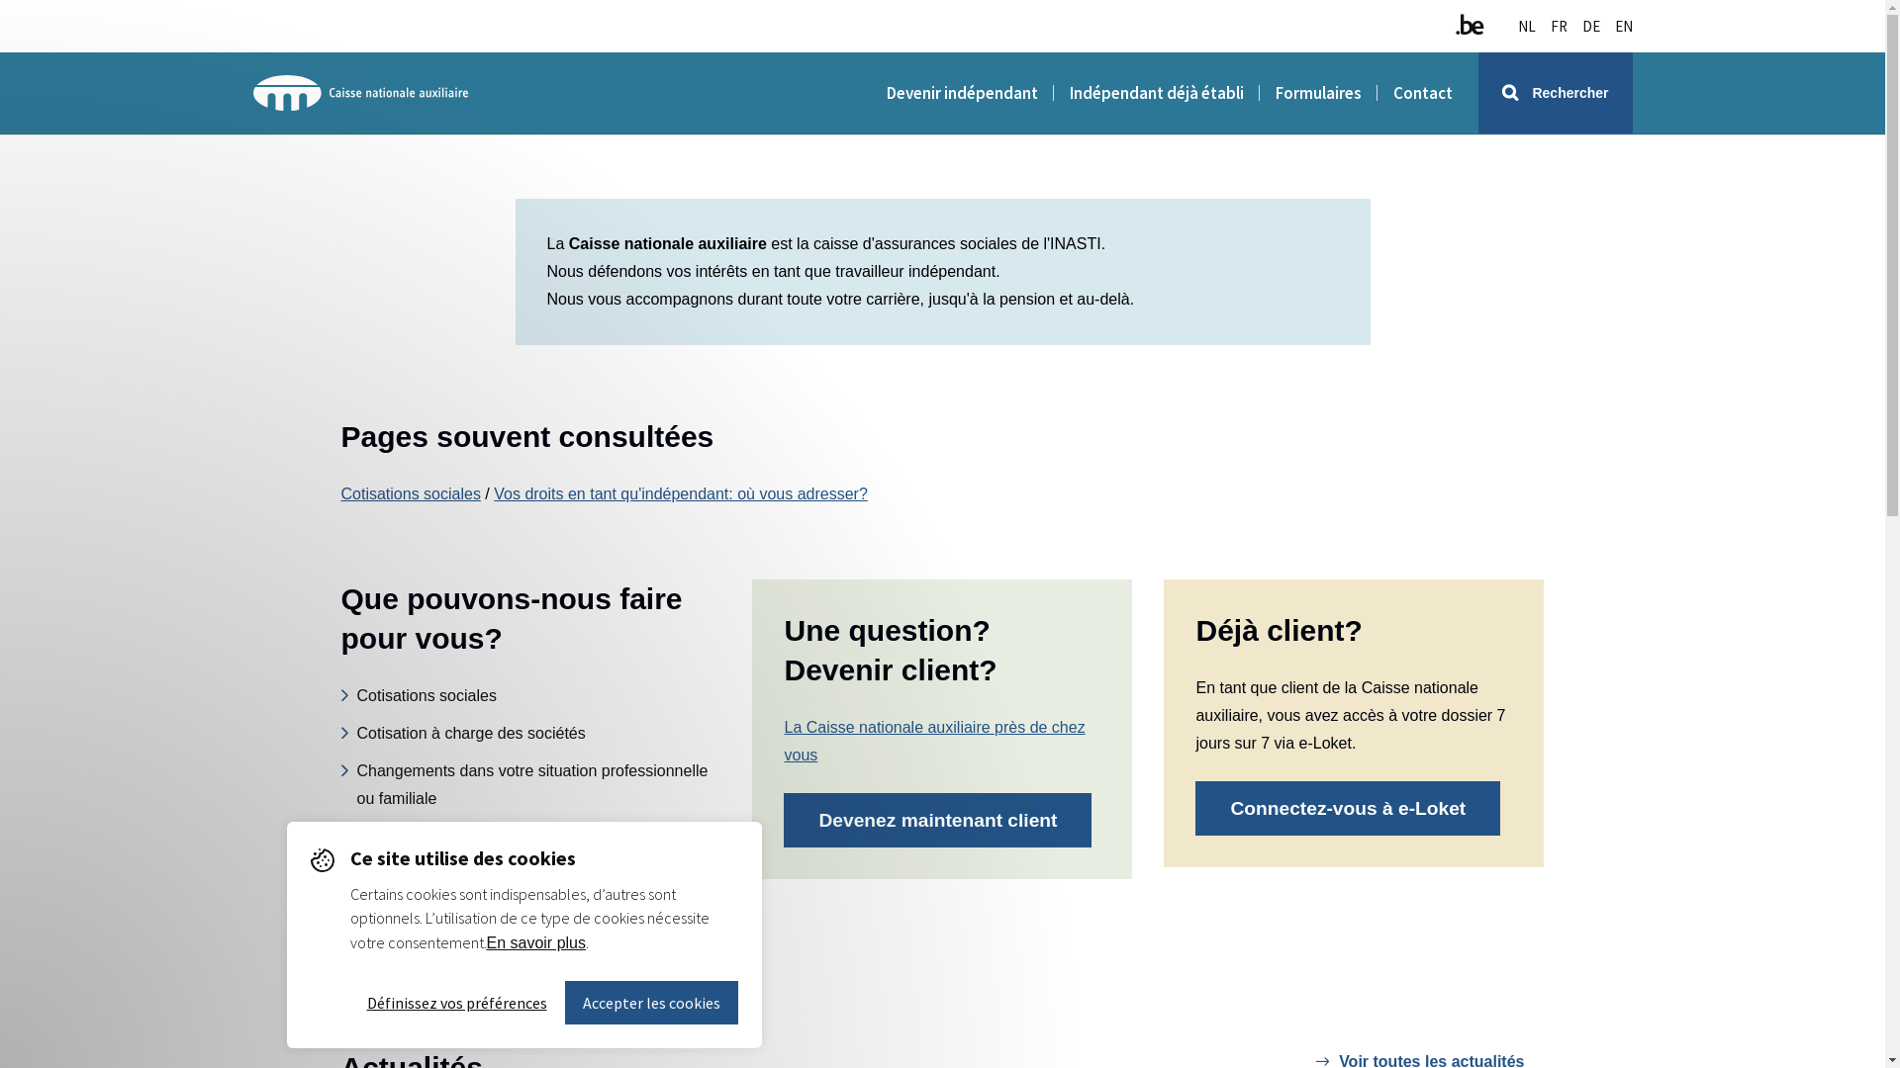  I want to click on NL, so click(1527, 26).